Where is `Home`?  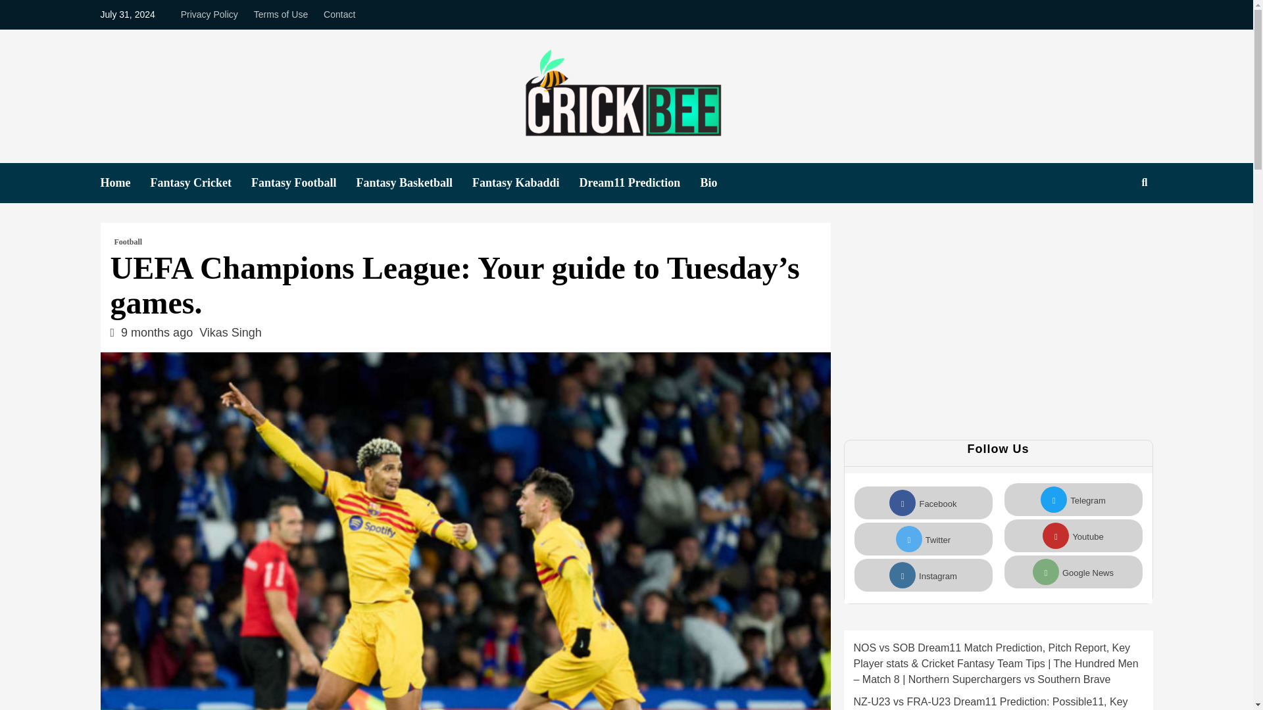 Home is located at coordinates (125, 183).